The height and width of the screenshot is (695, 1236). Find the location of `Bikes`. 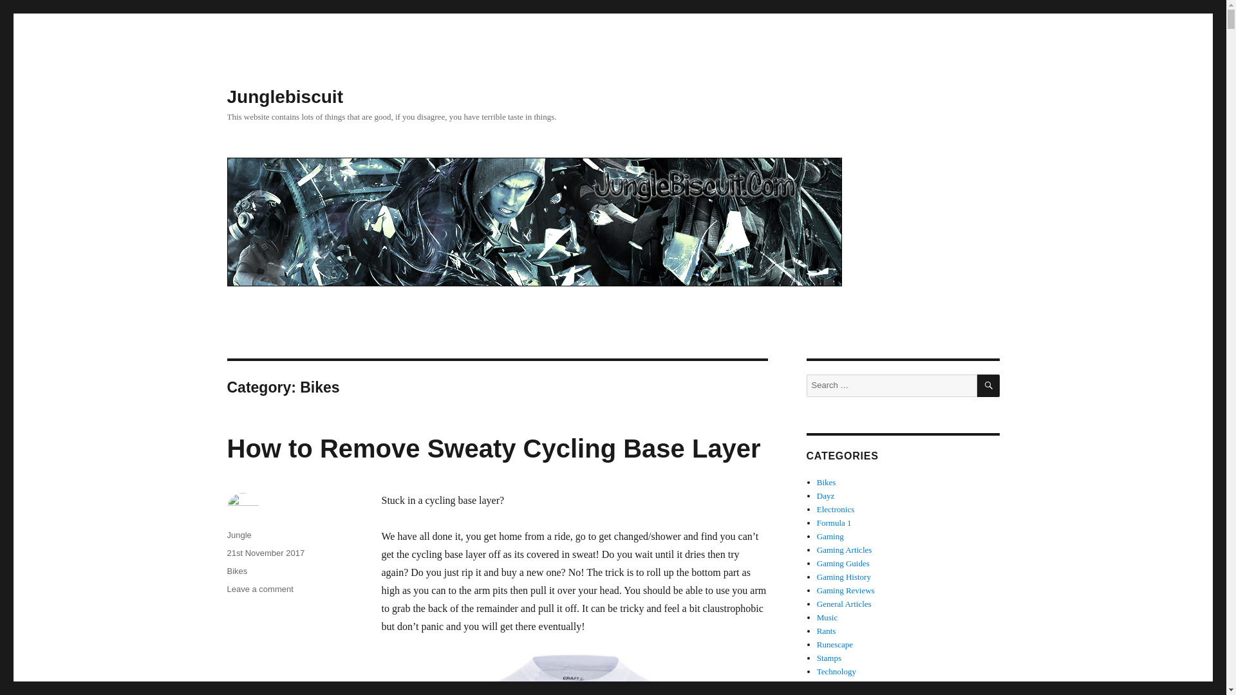

Bikes is located at coordinates (237, 571).